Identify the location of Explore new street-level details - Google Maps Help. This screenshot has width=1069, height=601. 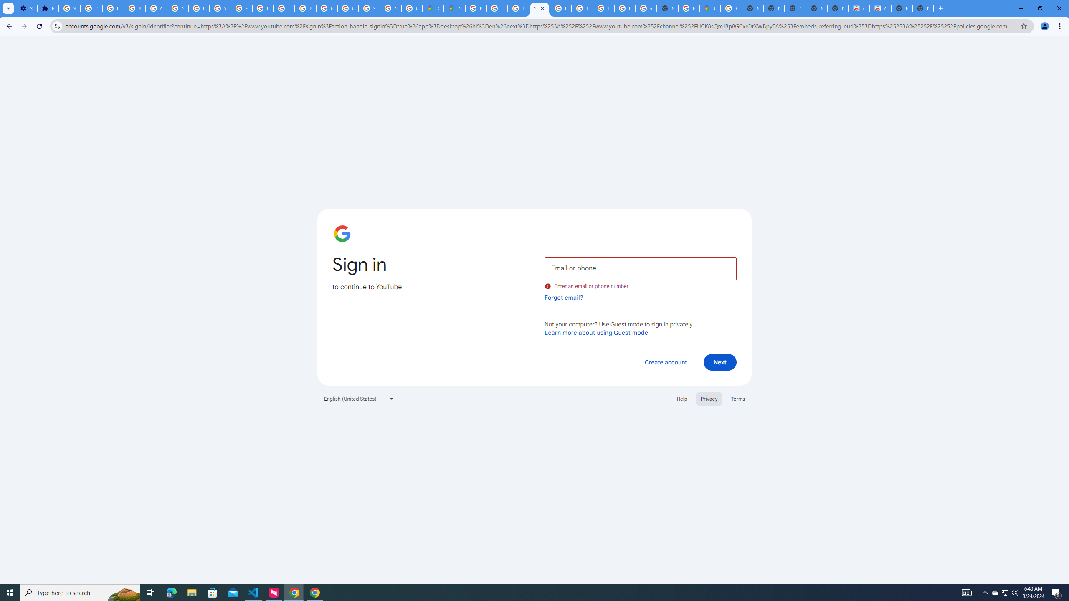
(689, 8).